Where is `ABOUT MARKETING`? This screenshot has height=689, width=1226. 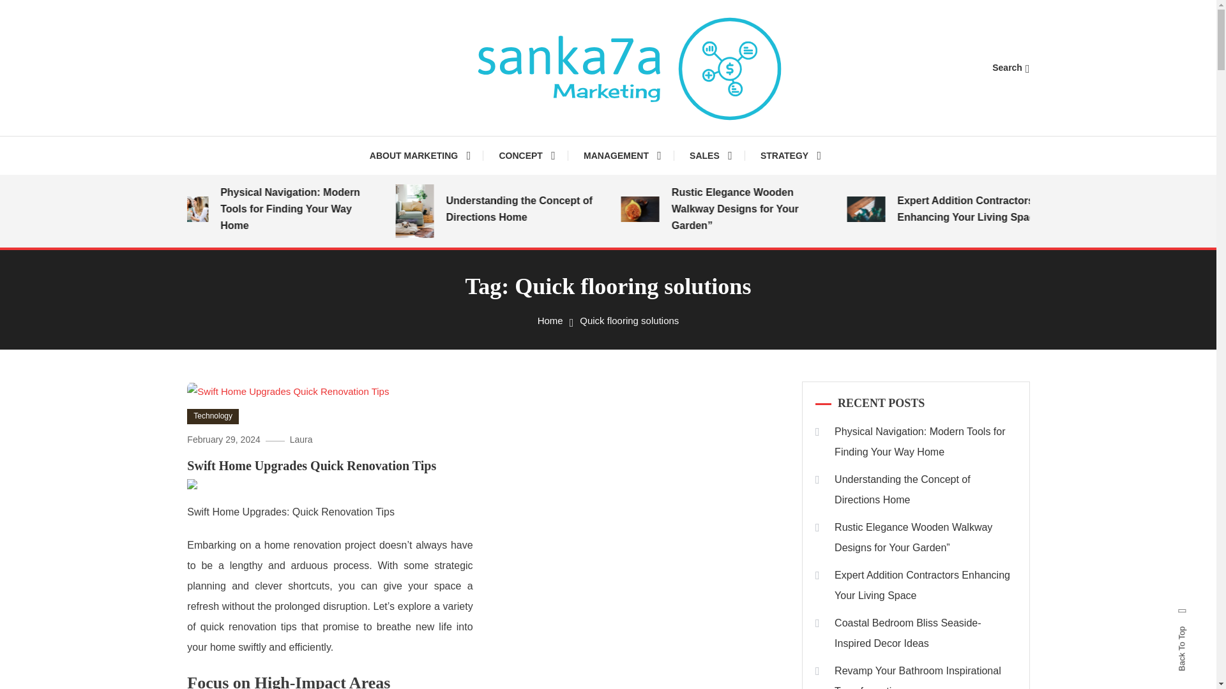
ABOUT MARKETING is located at coordinates (427, 156).